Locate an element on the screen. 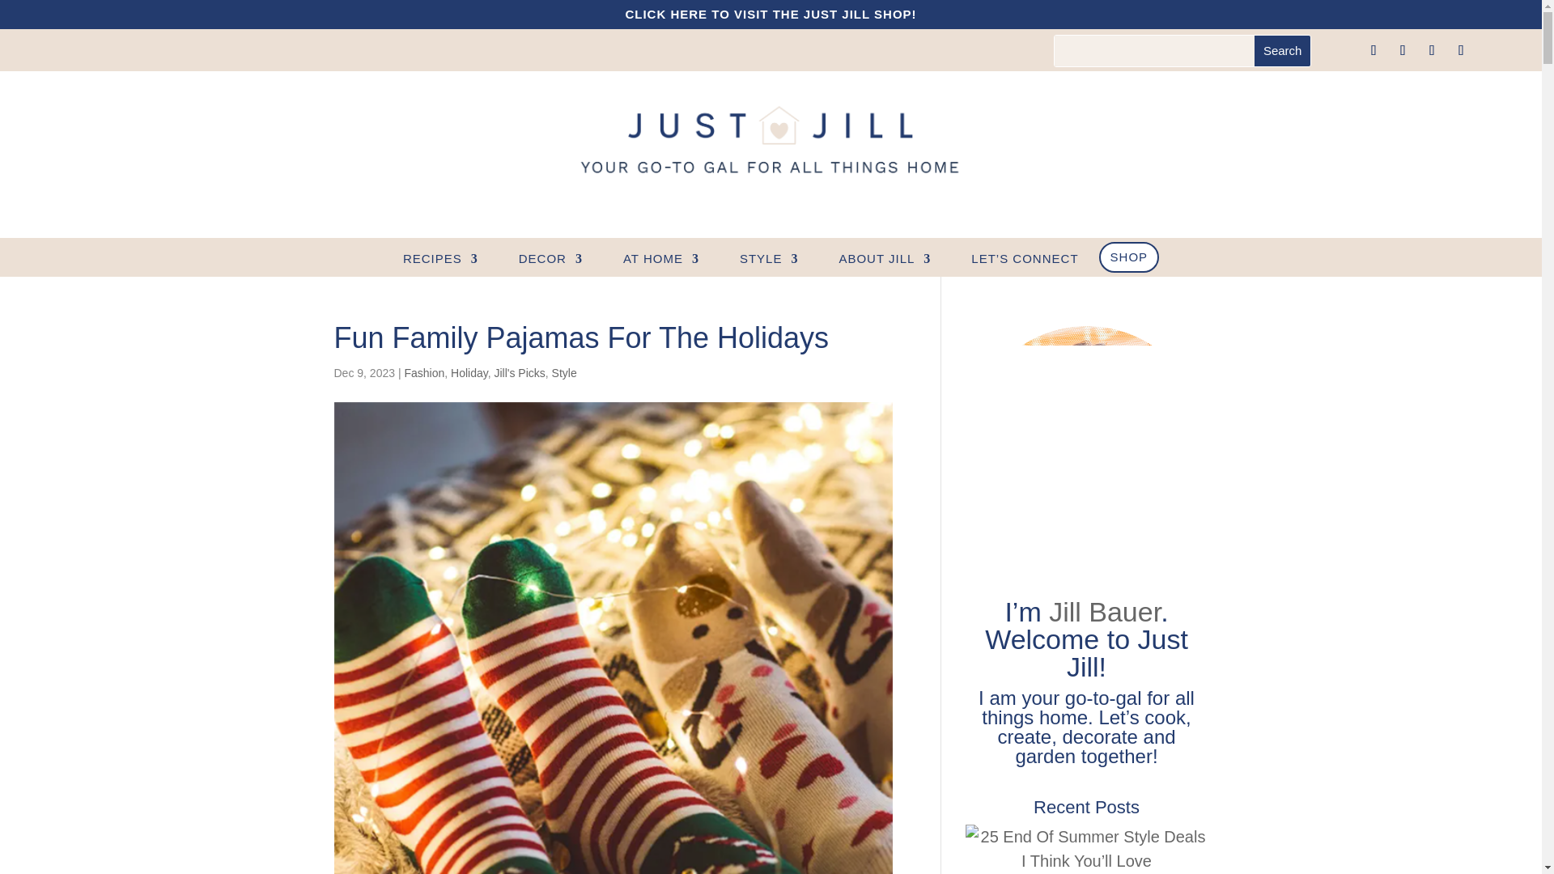  SHOP is located at coordinates (1128, 257).